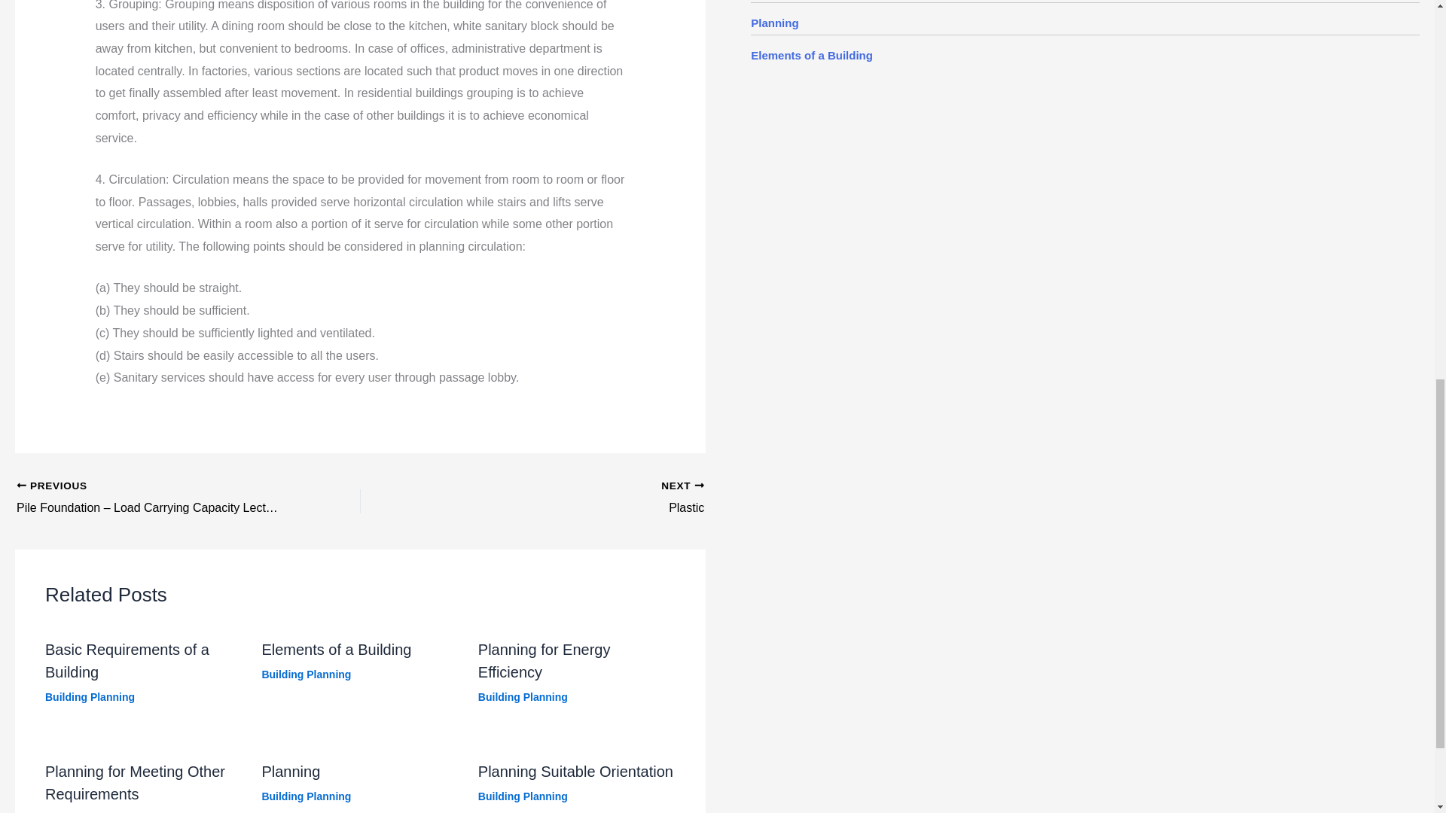 The image size is (1446, 813). I want to click on Pile Foundation - Load Carrying Capacity Lecture Videos, so click(154, 498).